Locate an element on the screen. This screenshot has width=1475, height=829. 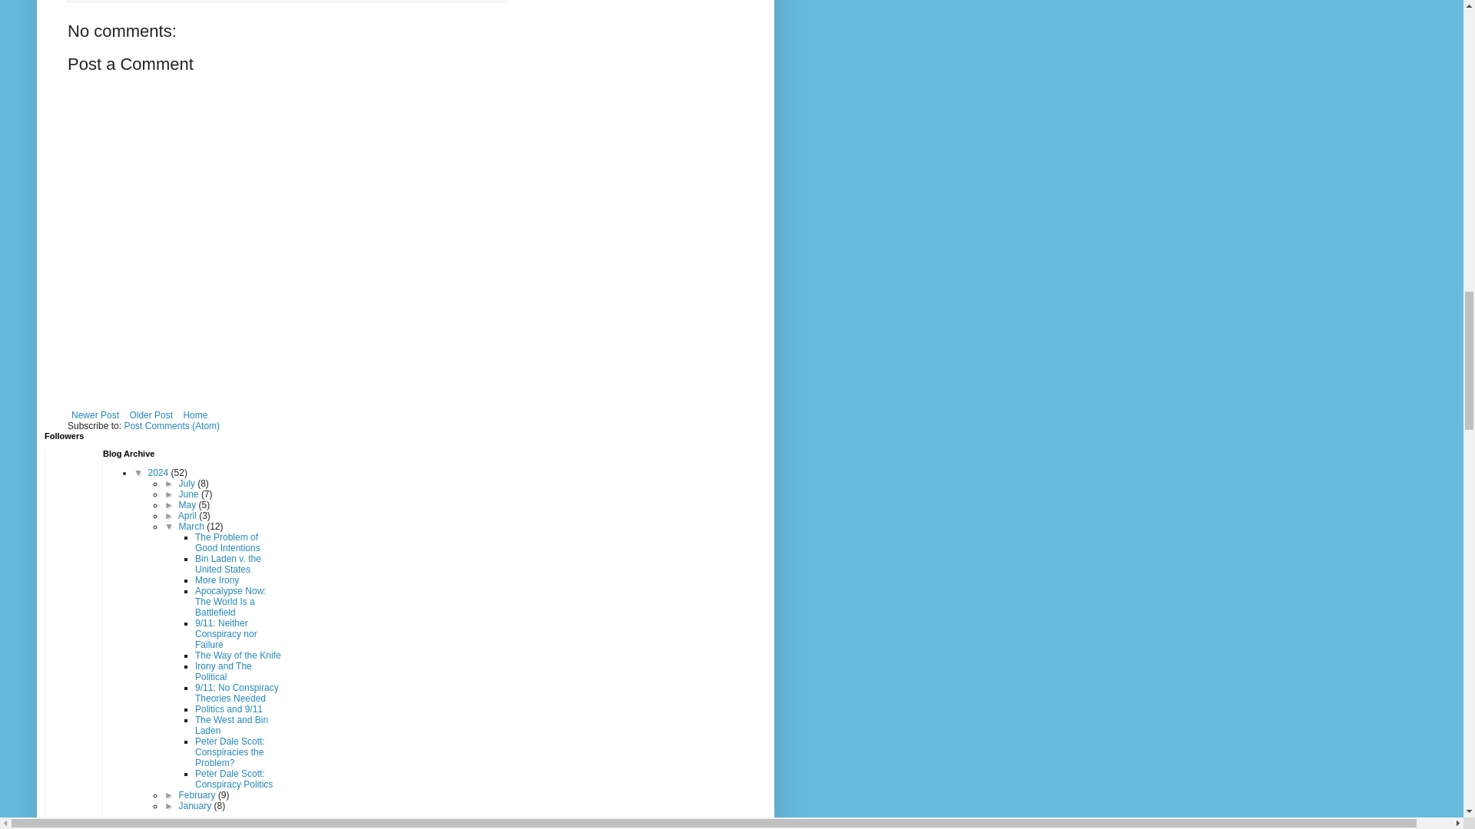
More Irony is located at coordinates (217, 580).